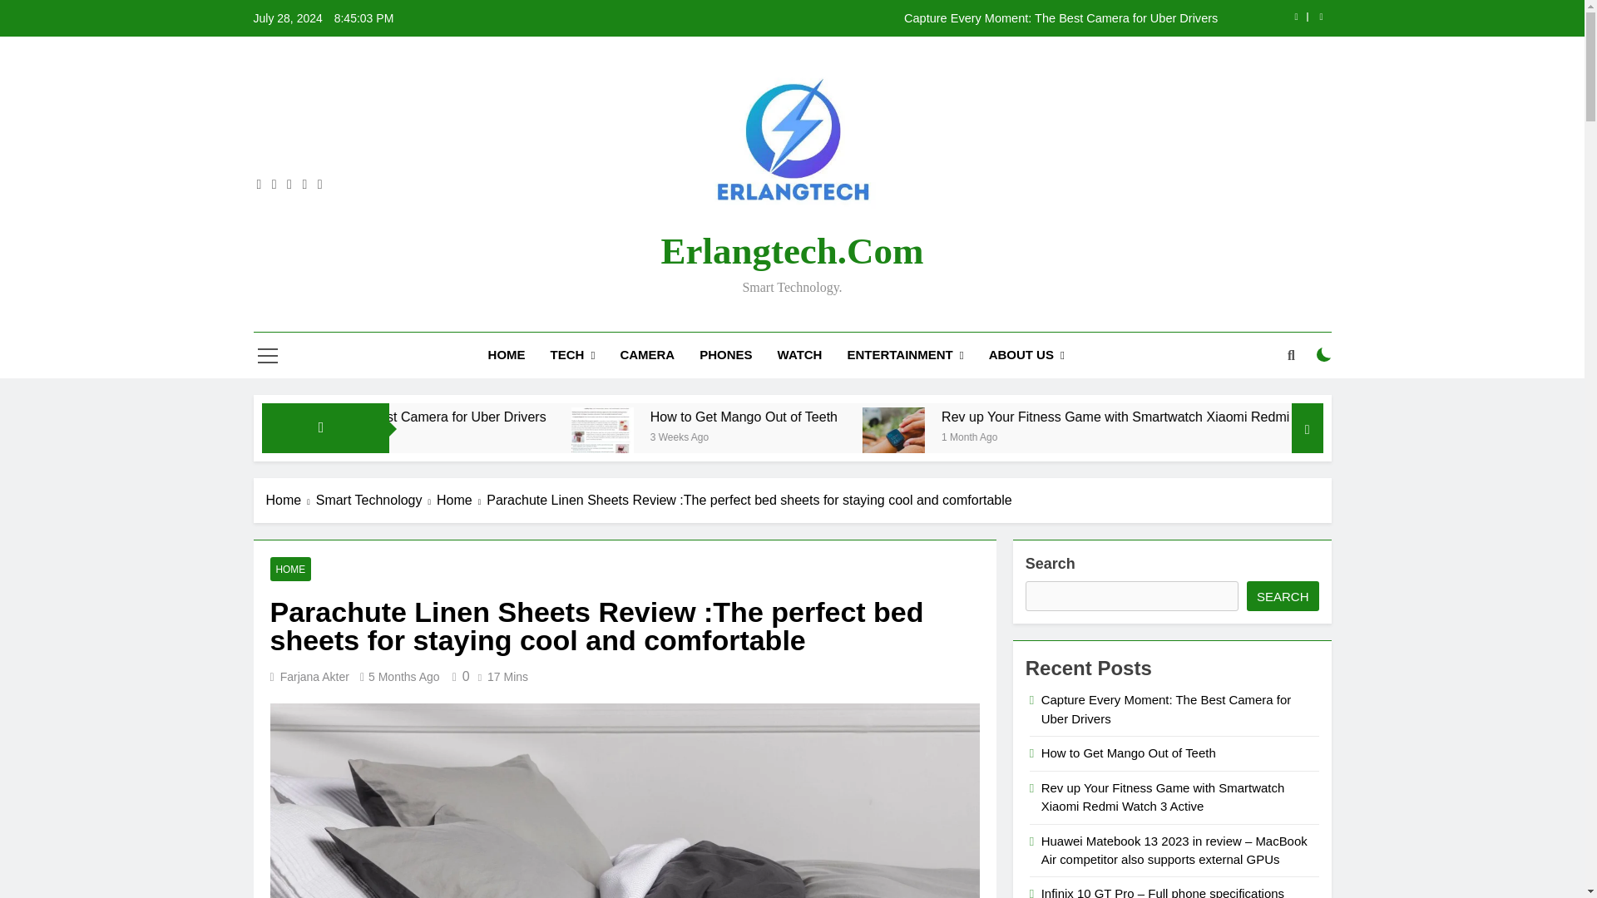 This screenshot has height=898, width=1597. Describe the element at coordinates (725, 354) in the screenshot. I see `PHONES` at that location.